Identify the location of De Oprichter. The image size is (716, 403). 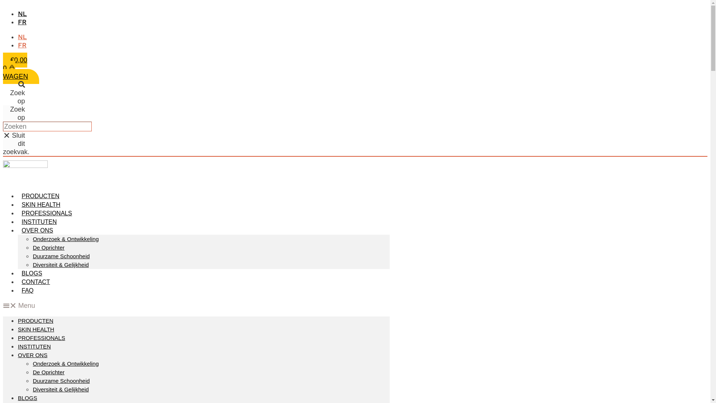
(48, 372).